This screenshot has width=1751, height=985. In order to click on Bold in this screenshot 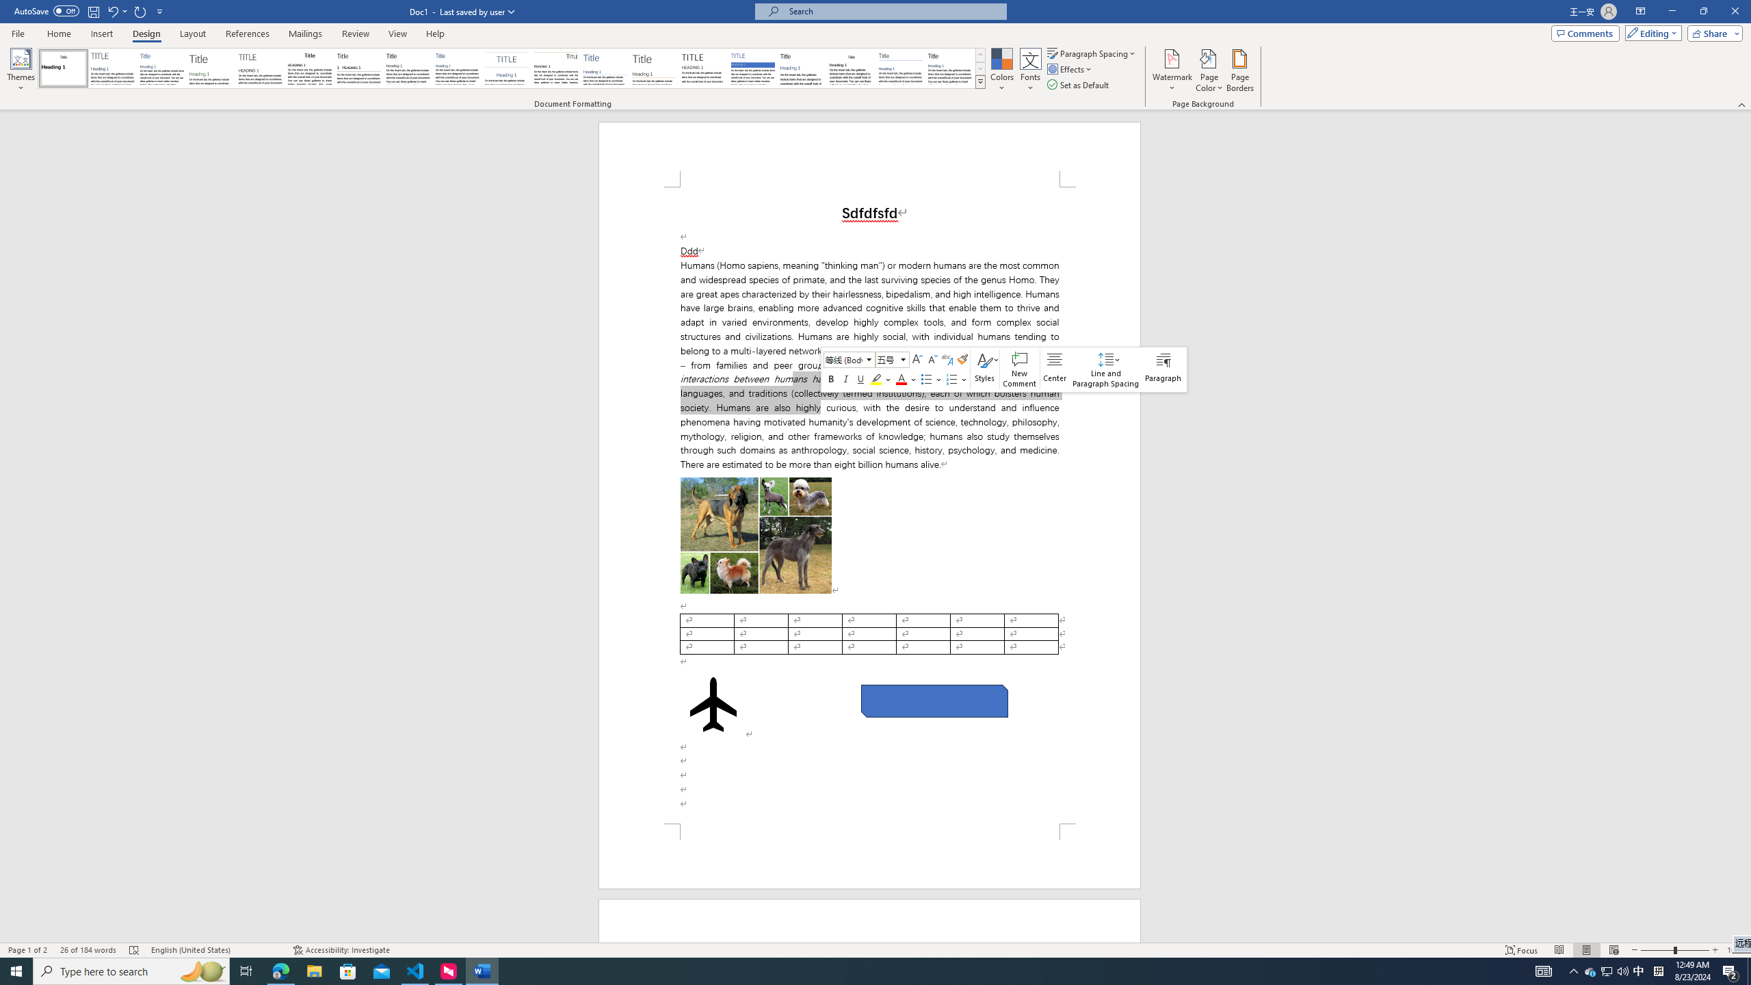, I will do `click(830, 379)`.